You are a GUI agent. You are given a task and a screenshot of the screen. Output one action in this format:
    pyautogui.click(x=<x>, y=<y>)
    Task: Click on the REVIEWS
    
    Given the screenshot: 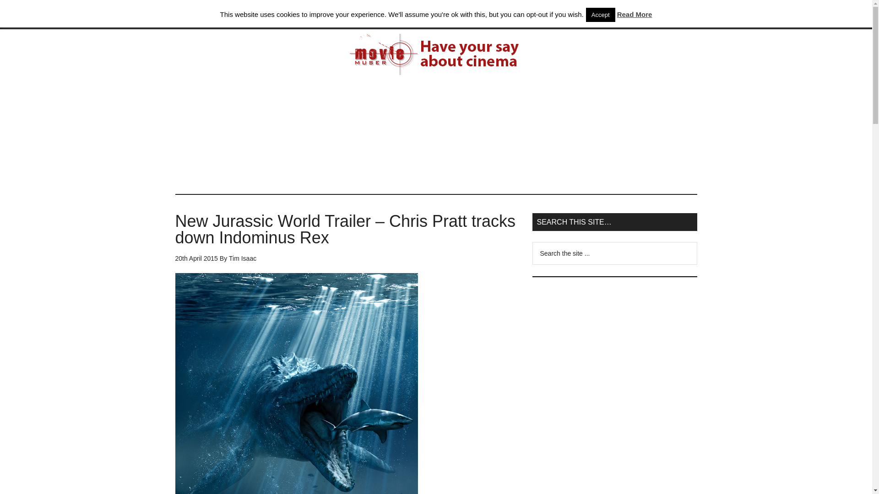 What is the action you would take?
    pyautogui.click(x=374, y=15)
    